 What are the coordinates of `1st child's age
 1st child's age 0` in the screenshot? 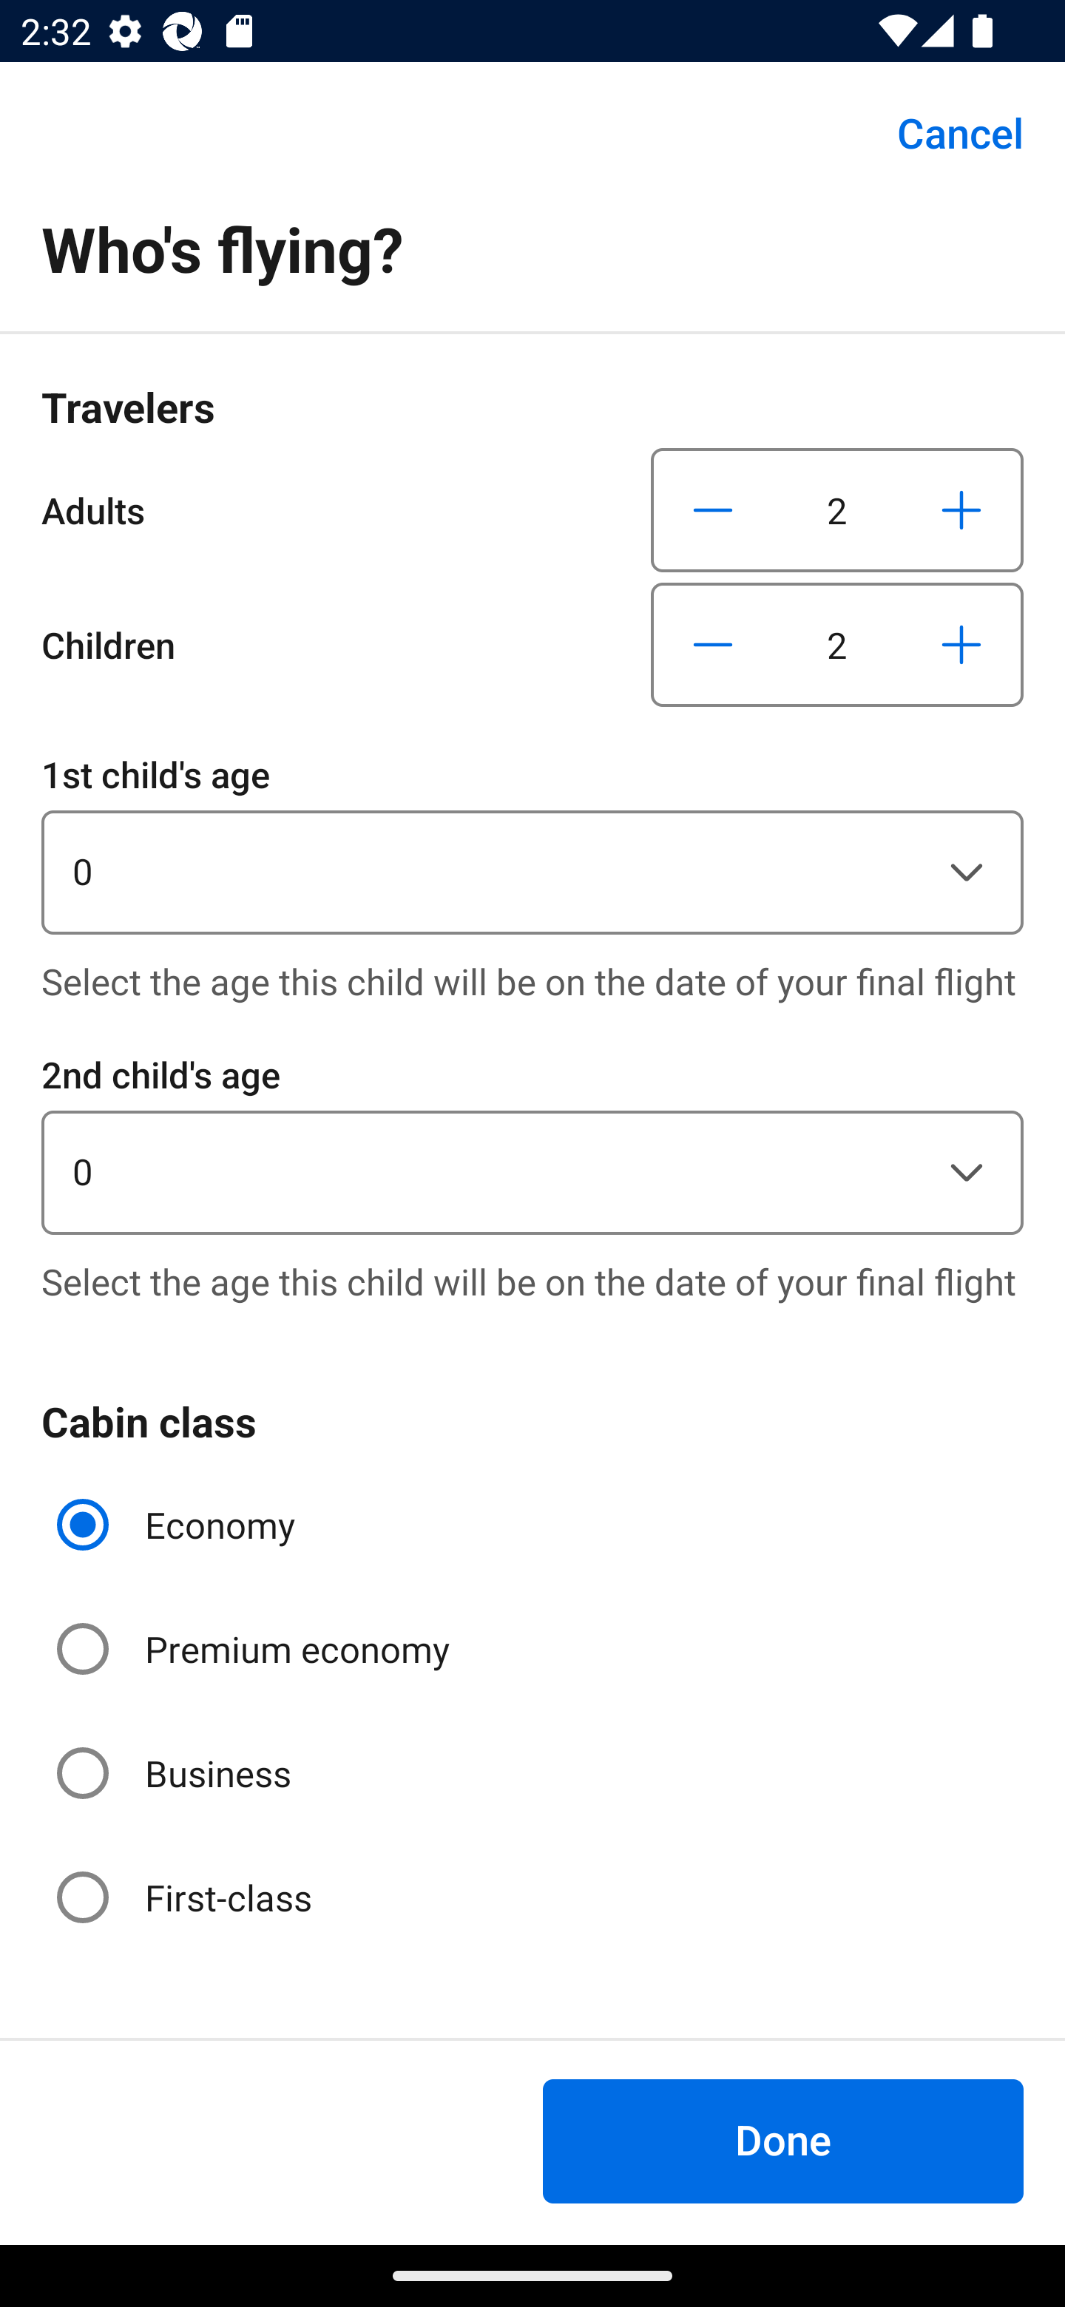 It's located at (532, 840).